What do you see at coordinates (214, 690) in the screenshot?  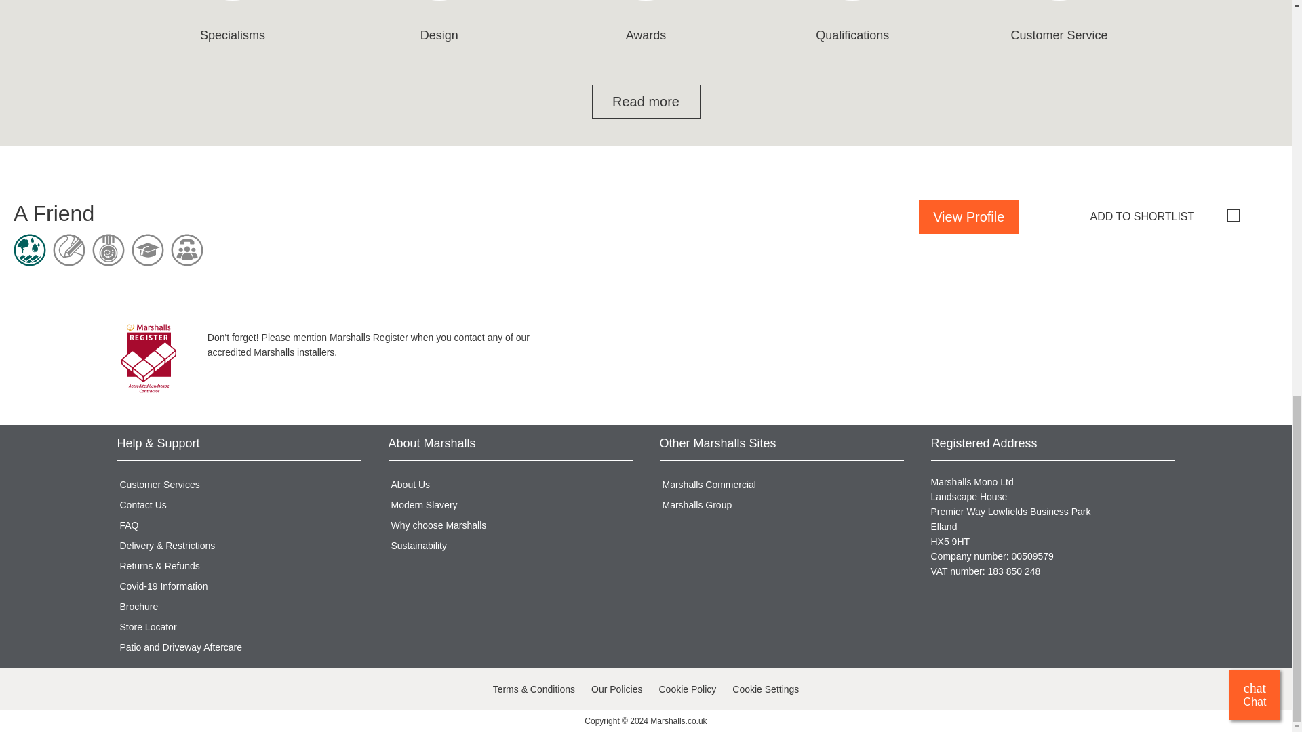 I see `PayPal` at bounding box center [214, 690].